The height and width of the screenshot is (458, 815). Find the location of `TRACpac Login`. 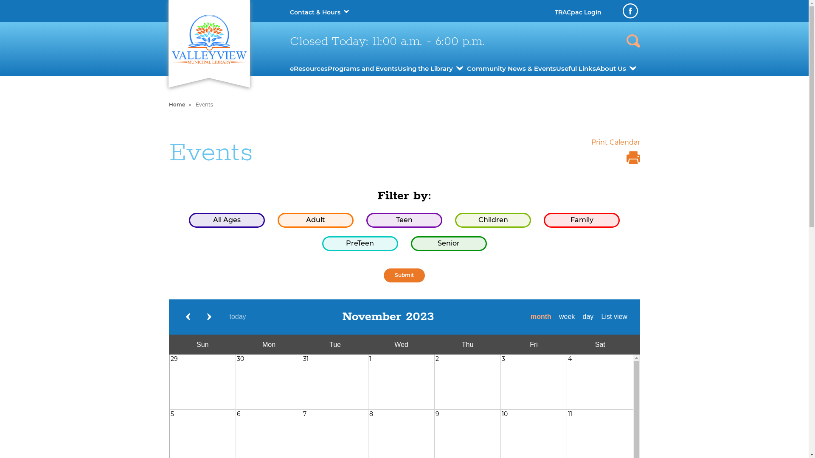

TRACpac Login is located at coordinates (578, 12).